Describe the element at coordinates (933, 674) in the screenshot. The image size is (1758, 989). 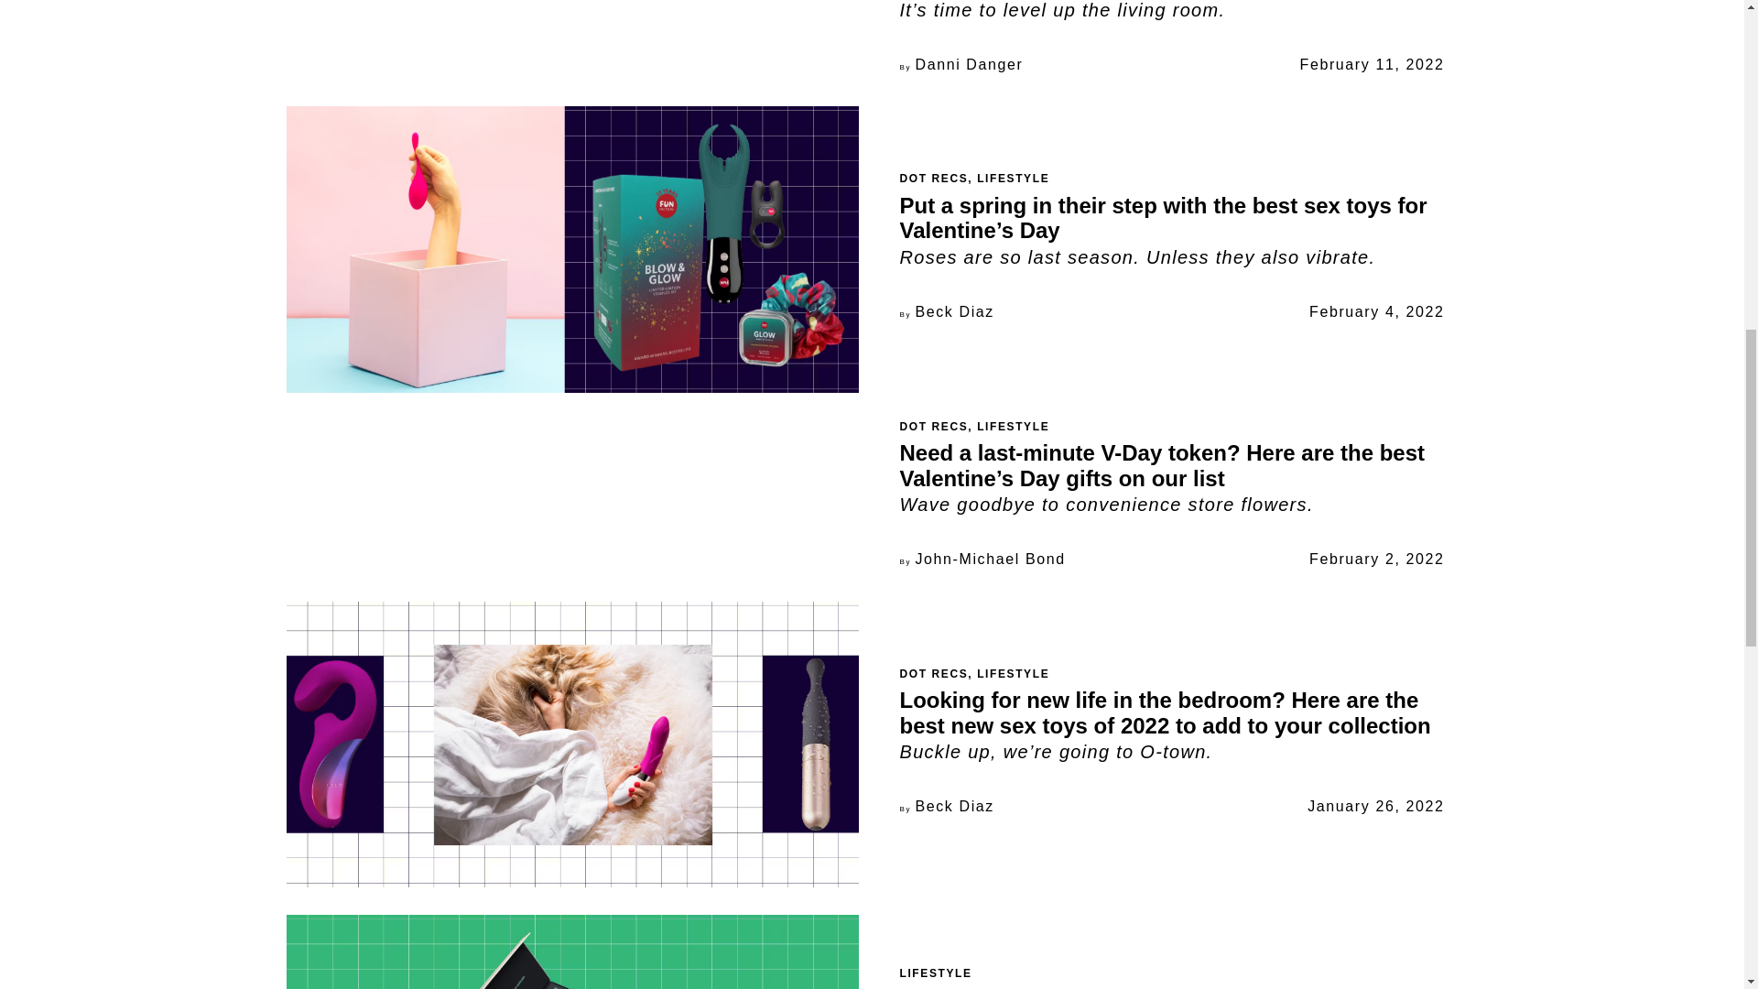
I see `DOT RECS` at that location.